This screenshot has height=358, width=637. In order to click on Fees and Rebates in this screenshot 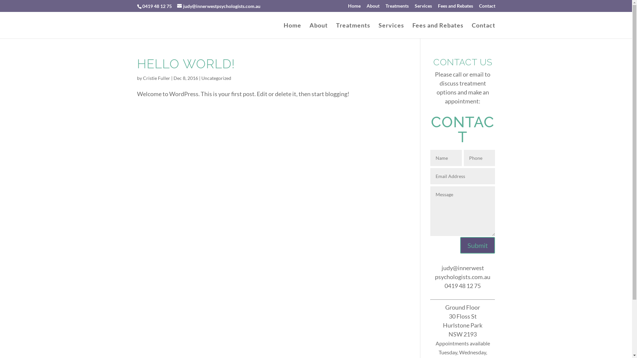, I will do `click(438, 30)`.